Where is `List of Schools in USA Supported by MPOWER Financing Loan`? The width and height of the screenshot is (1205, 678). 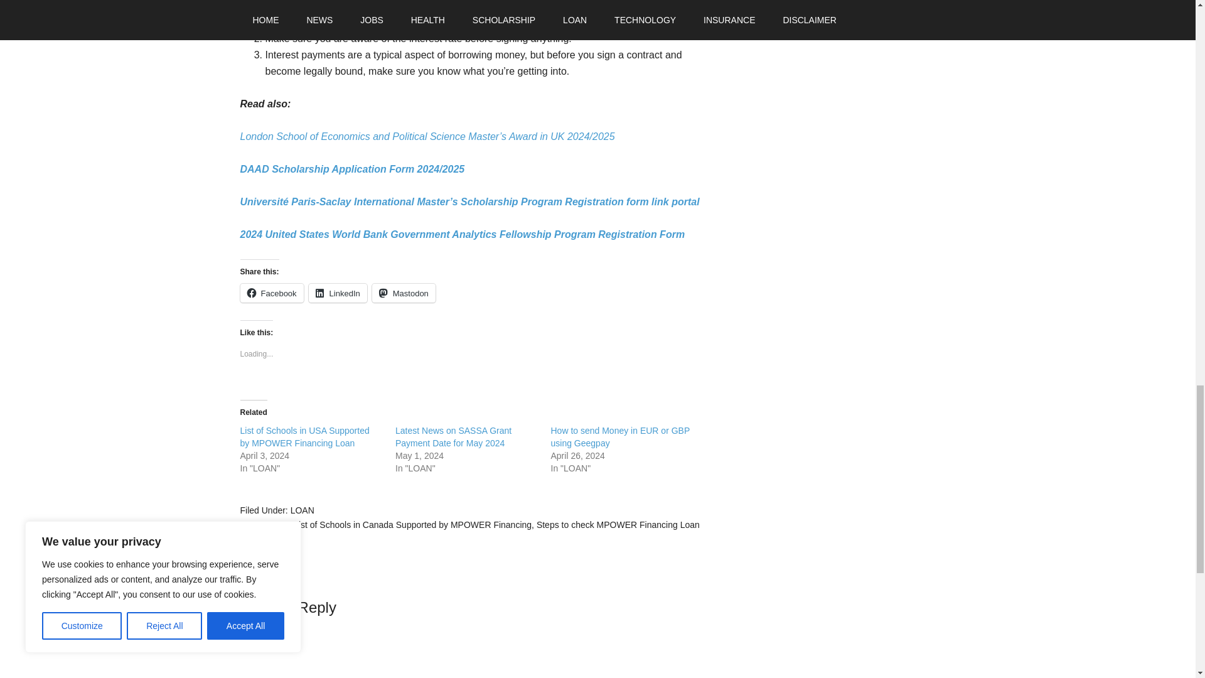 List of Schools in USA Supported by MPOWER Financing Loan is located at coordinates (304, 437).